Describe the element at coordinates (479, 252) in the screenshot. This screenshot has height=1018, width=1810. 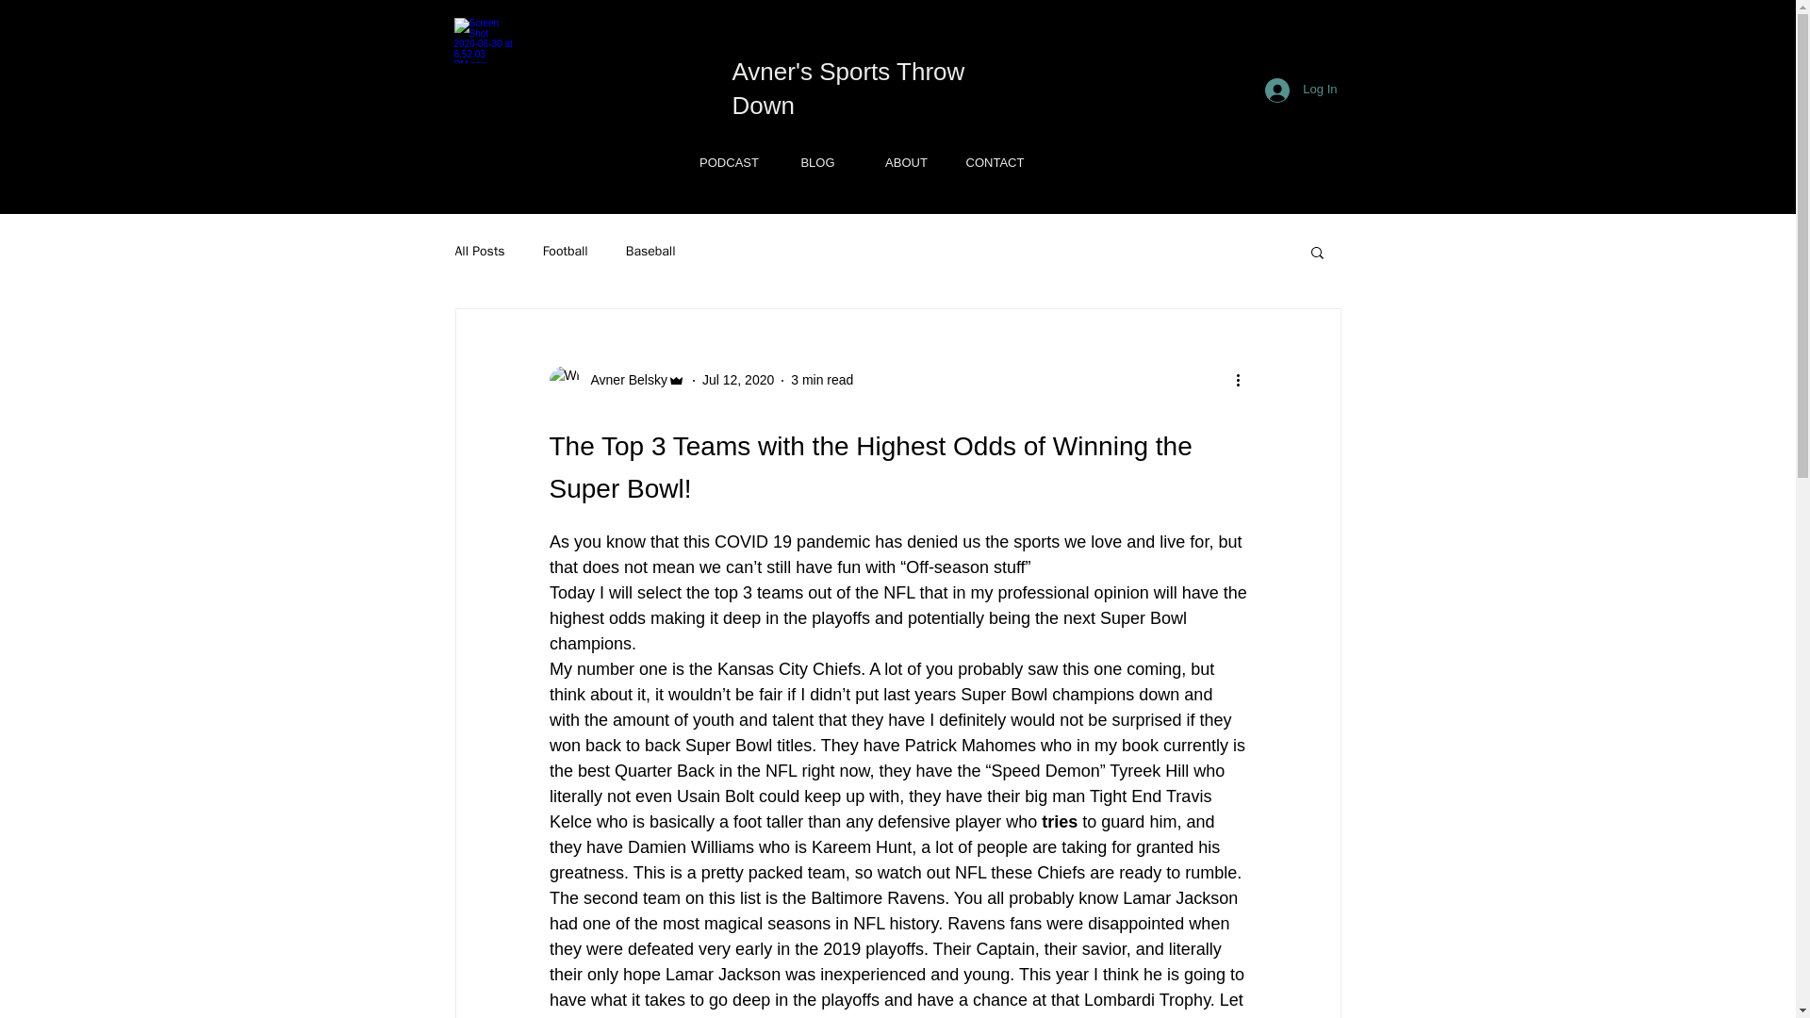
I see `All Posts` at that location.